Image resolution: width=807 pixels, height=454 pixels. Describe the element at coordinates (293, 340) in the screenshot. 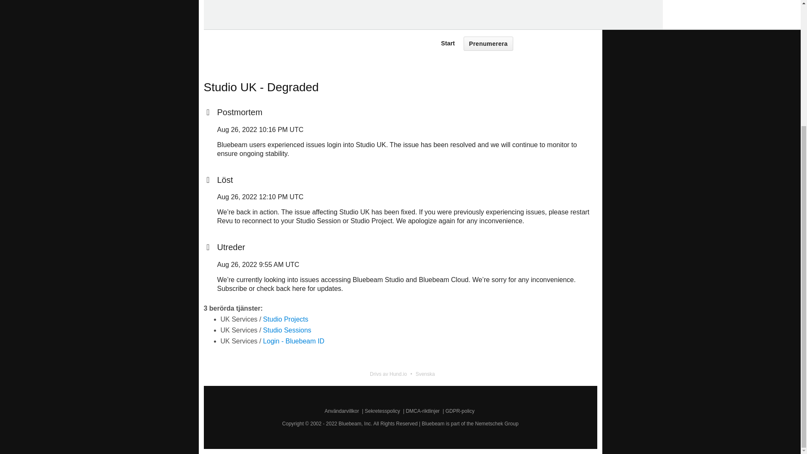

I see `Login - Bluebeam ID` at that location.